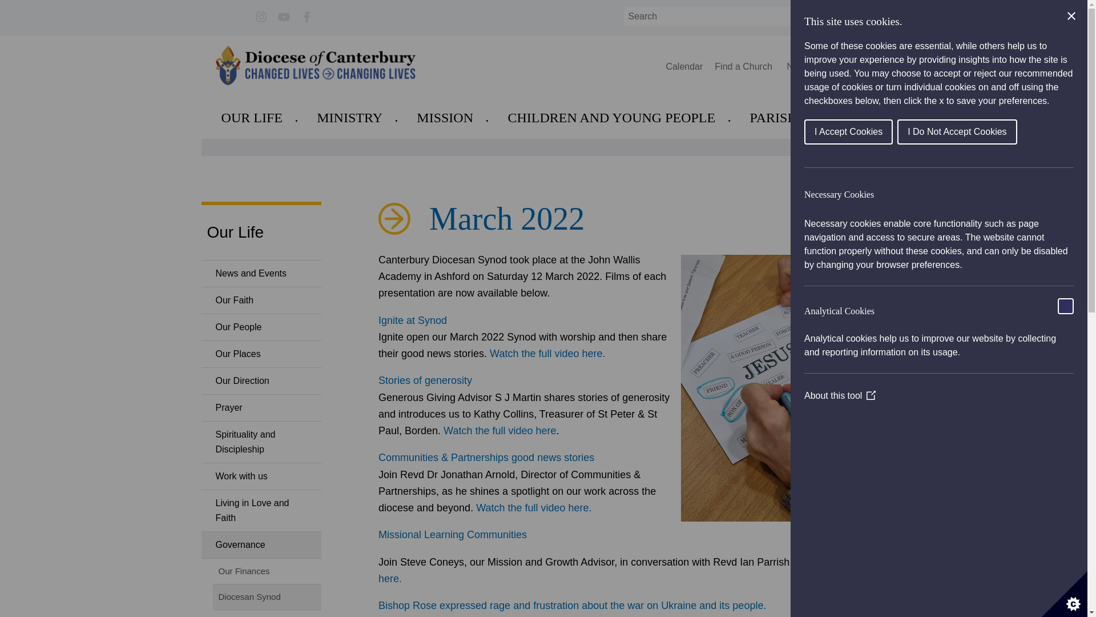 This screenshot has height=617, width=1096. I want to click on Calendar, so click(684, 66).